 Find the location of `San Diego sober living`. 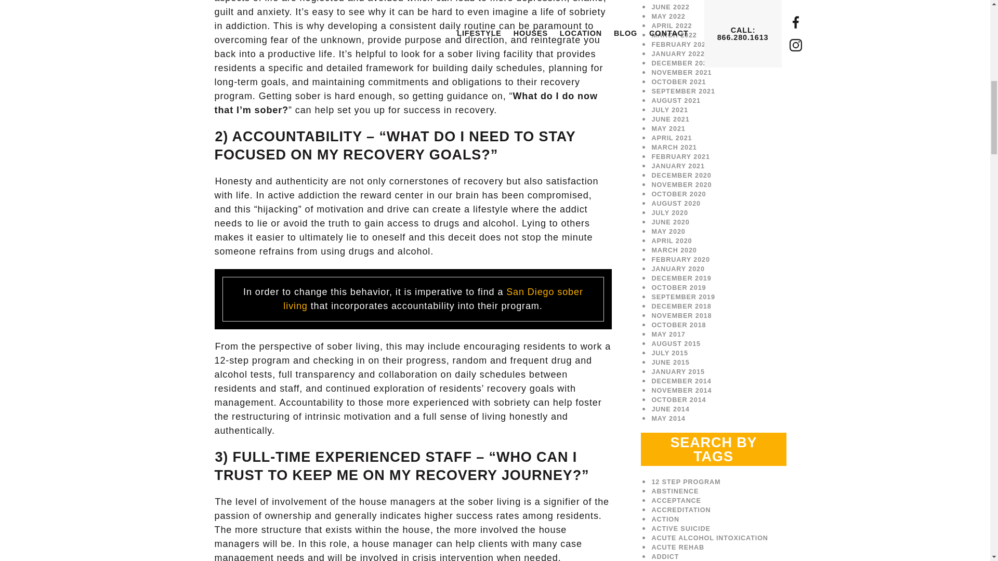

San Diego sober living is located at coordinates (433, 299).